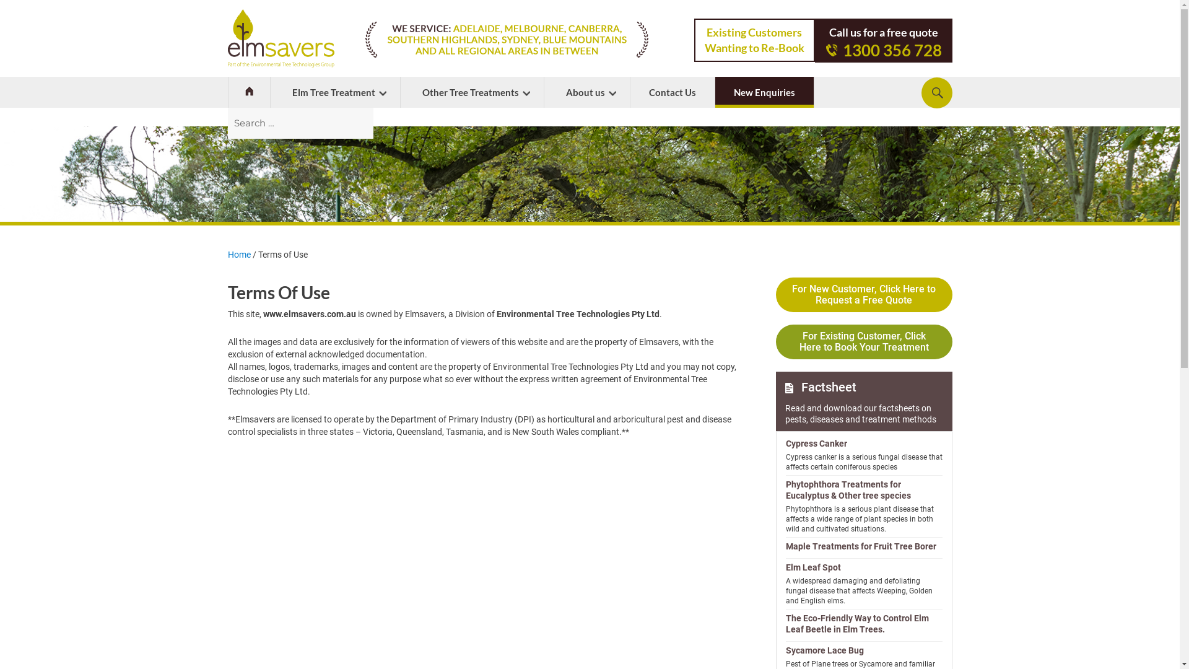  What do you see at coordinates (863, 444) in the screenshot?
I see `Cypress Canker` at bounding box center [863, 444].